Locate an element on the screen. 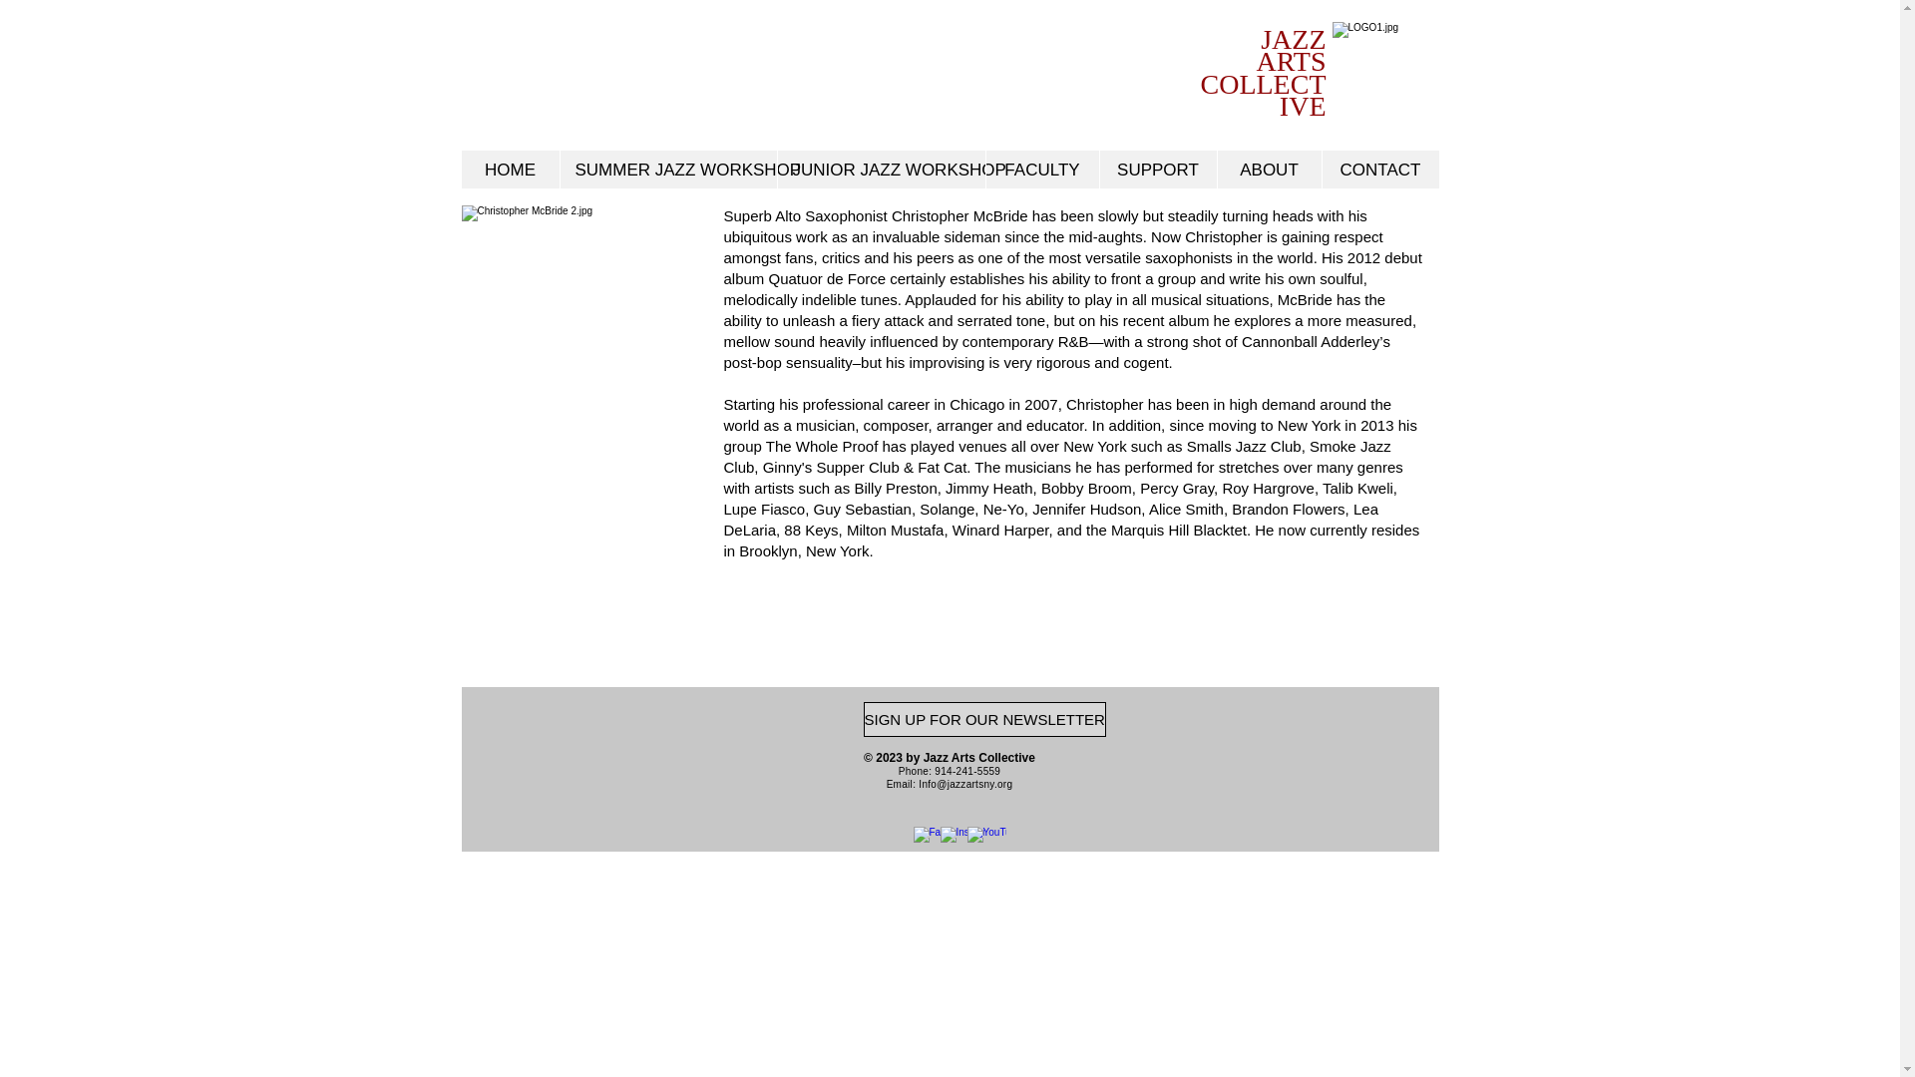 The image size is (1915, 1077). JUNIOR JAZZ WORKSHOP is located at coordinates (880, 171).